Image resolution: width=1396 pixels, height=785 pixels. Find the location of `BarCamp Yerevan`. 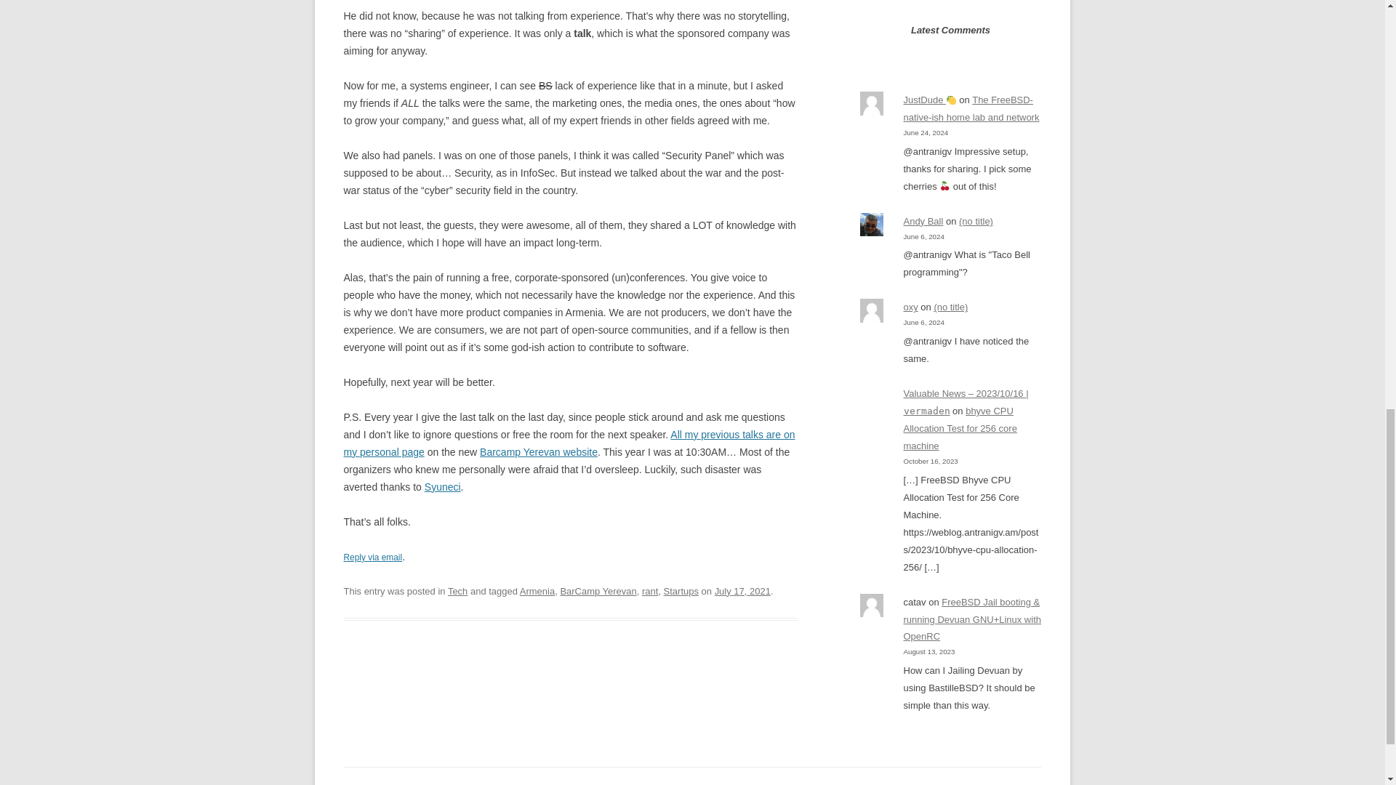

BarCamp Yerevan is located at coordinates (598, 590).